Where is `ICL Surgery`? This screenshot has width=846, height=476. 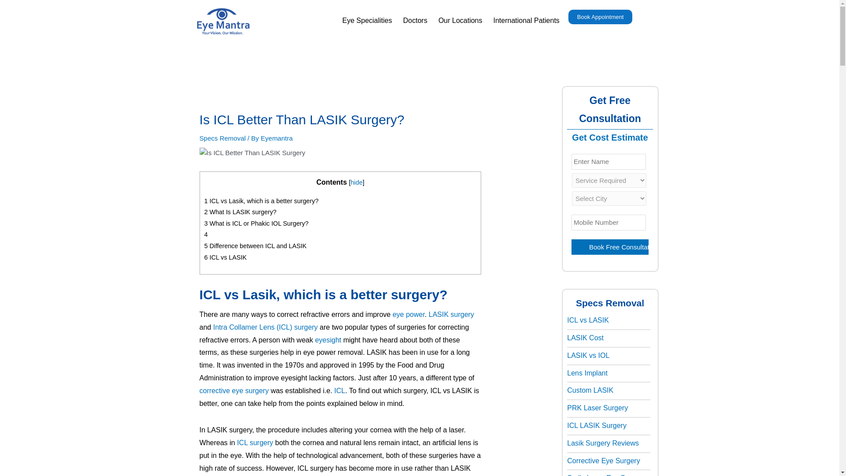 ICL Surgery is located at coordinates (255, 443).